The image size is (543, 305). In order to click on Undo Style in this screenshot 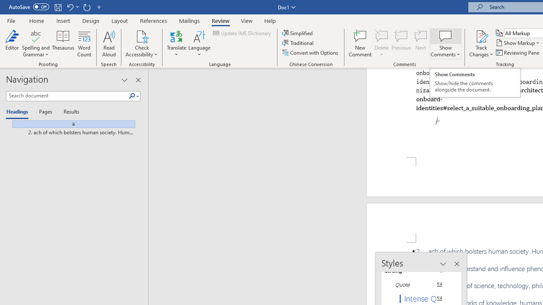, I will do `click(72, 7)`.